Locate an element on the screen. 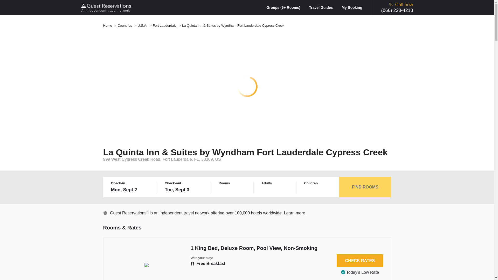 The image size is (498, 280). Countries is located at coordinates (125, 25).